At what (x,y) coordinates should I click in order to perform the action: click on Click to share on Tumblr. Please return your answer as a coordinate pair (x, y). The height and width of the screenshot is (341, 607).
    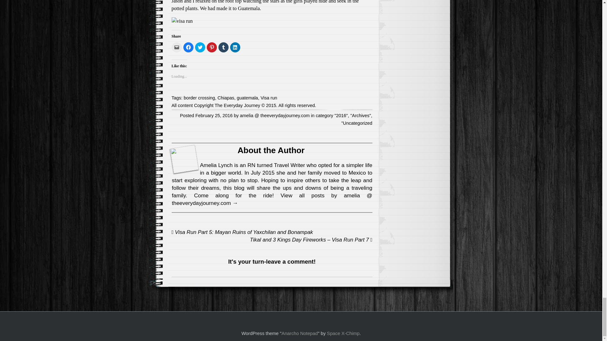
    Looking at the image, I should click on (223, 47).